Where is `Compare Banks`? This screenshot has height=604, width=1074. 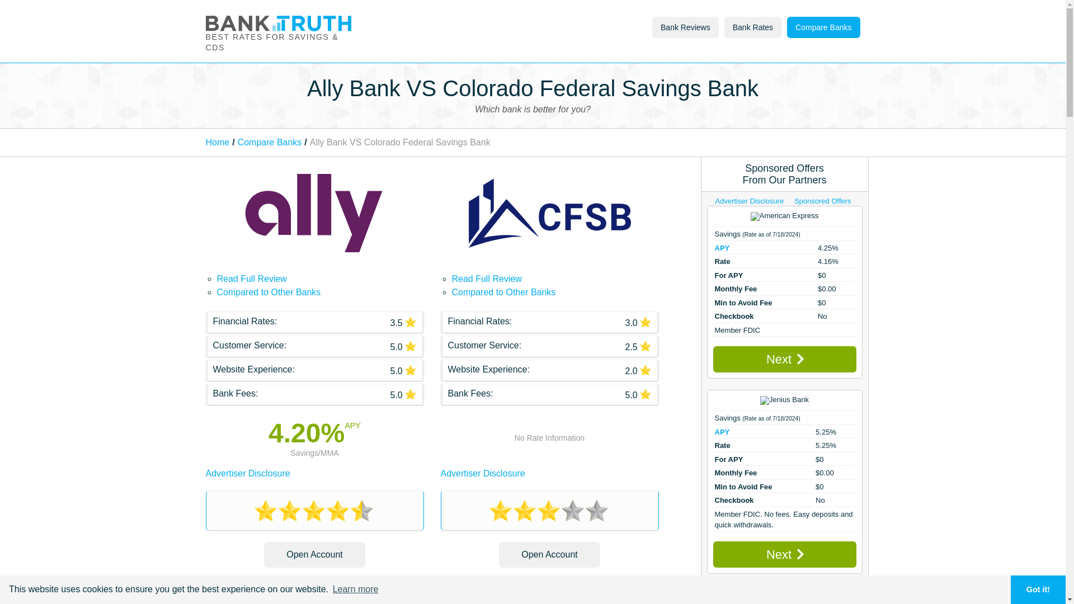 Compare Banks is located at coordinates (270, 142).